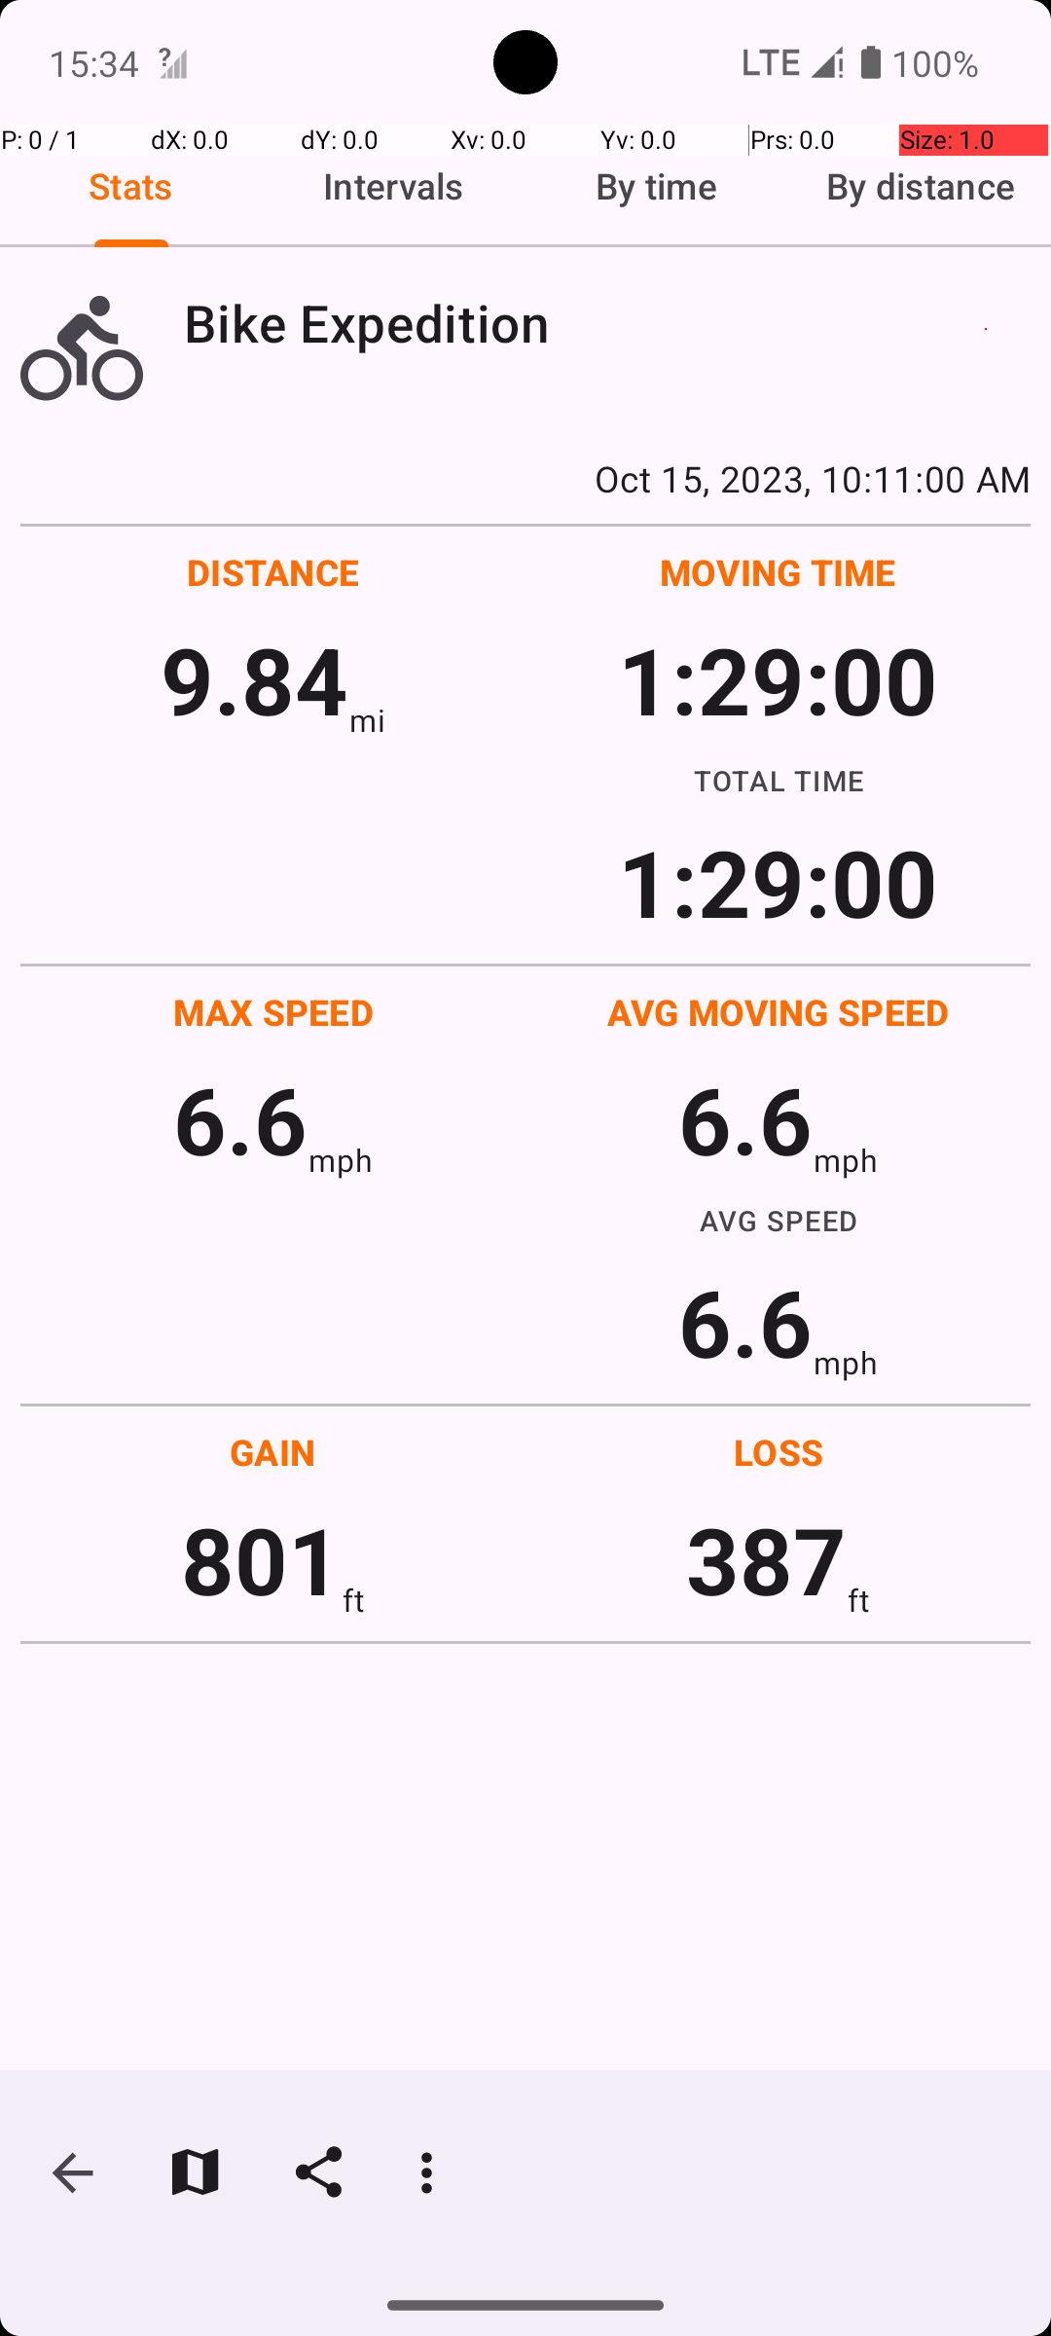 The height and width of the screenshot is (2336, 1051). Describe the element at coordinates (240, 1119) in the screenshot. I see `6.6` at that location.